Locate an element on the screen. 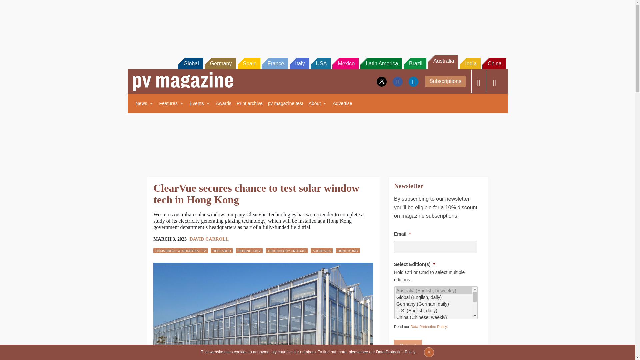 This screenshot has width=640, height=360. Germany is located at coordinates (220, 63).